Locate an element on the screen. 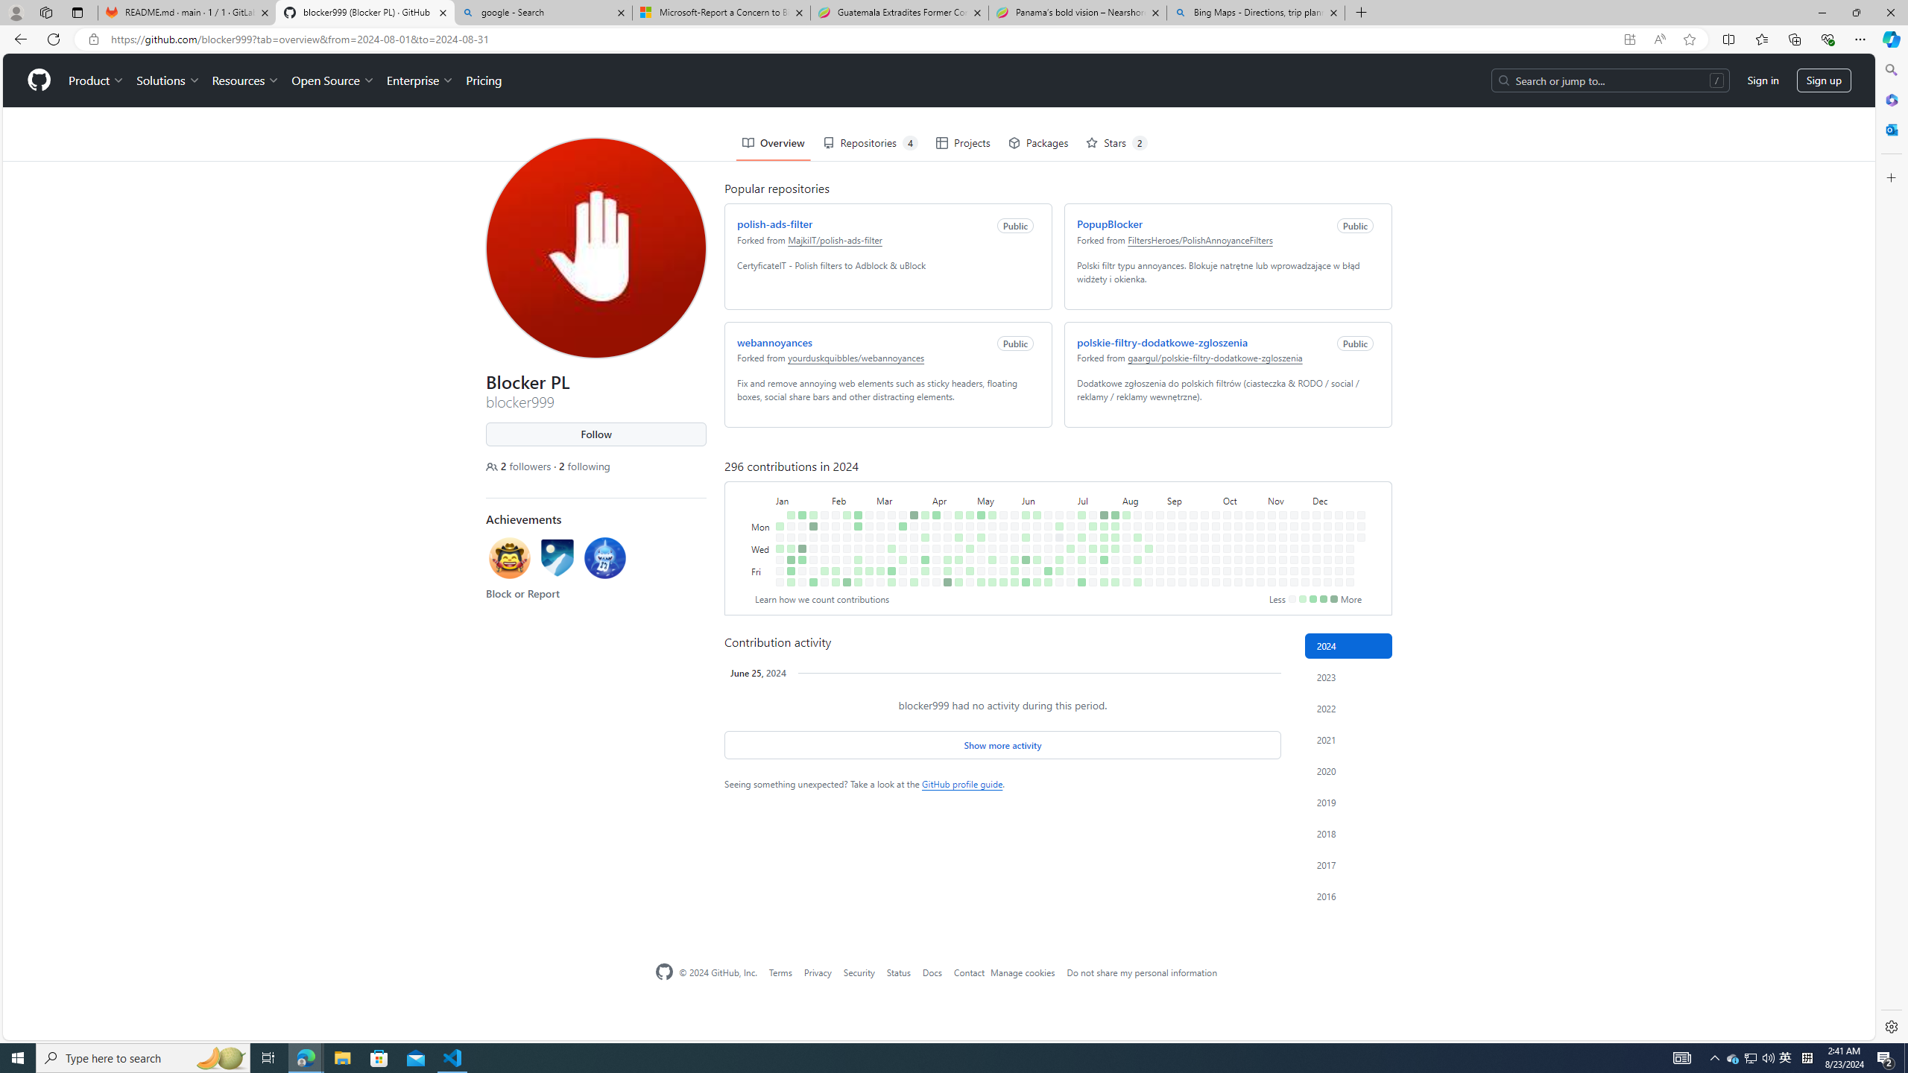 Image resolution: width=1908 pixels, height=1073 pixels. No contributions on April 24th. is located at coordinates (955, 495).